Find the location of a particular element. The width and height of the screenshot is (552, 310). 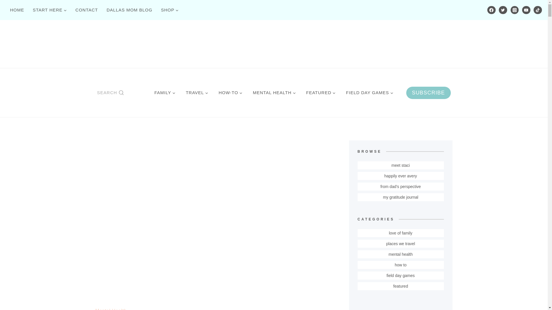

DALLAS MOM BLOG is located at coordinates (129, 10).